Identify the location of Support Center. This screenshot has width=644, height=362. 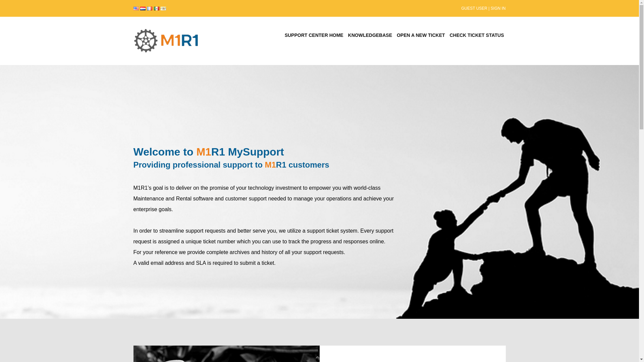
(167, 41).